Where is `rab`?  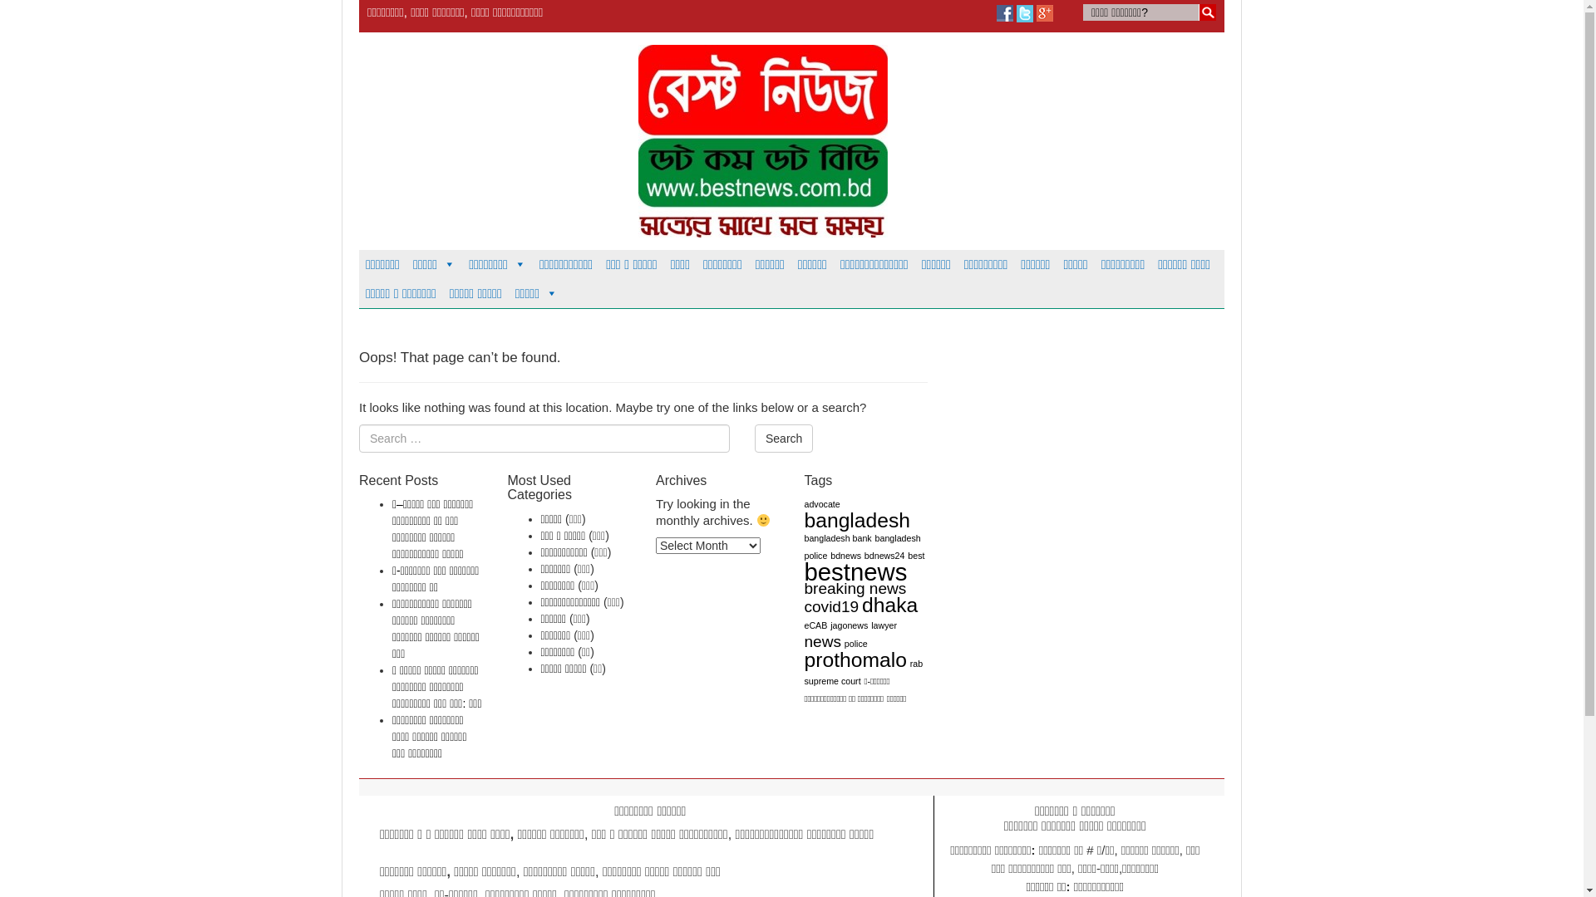 rab is located at coordinates (916, 664).